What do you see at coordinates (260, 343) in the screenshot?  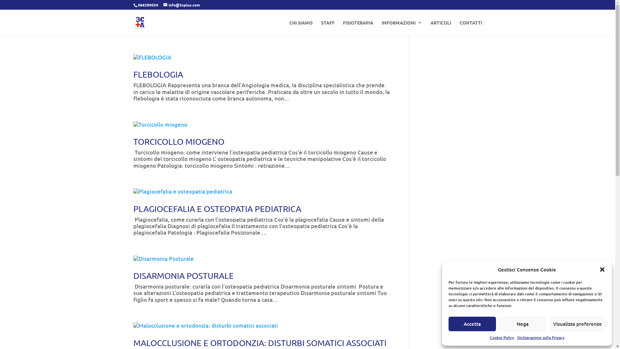 I see `MALOCCLUSIONE E ORTODONZIA: DISTURBI SOMATICI ASSOCIATI` at bounding box center [260, 343].